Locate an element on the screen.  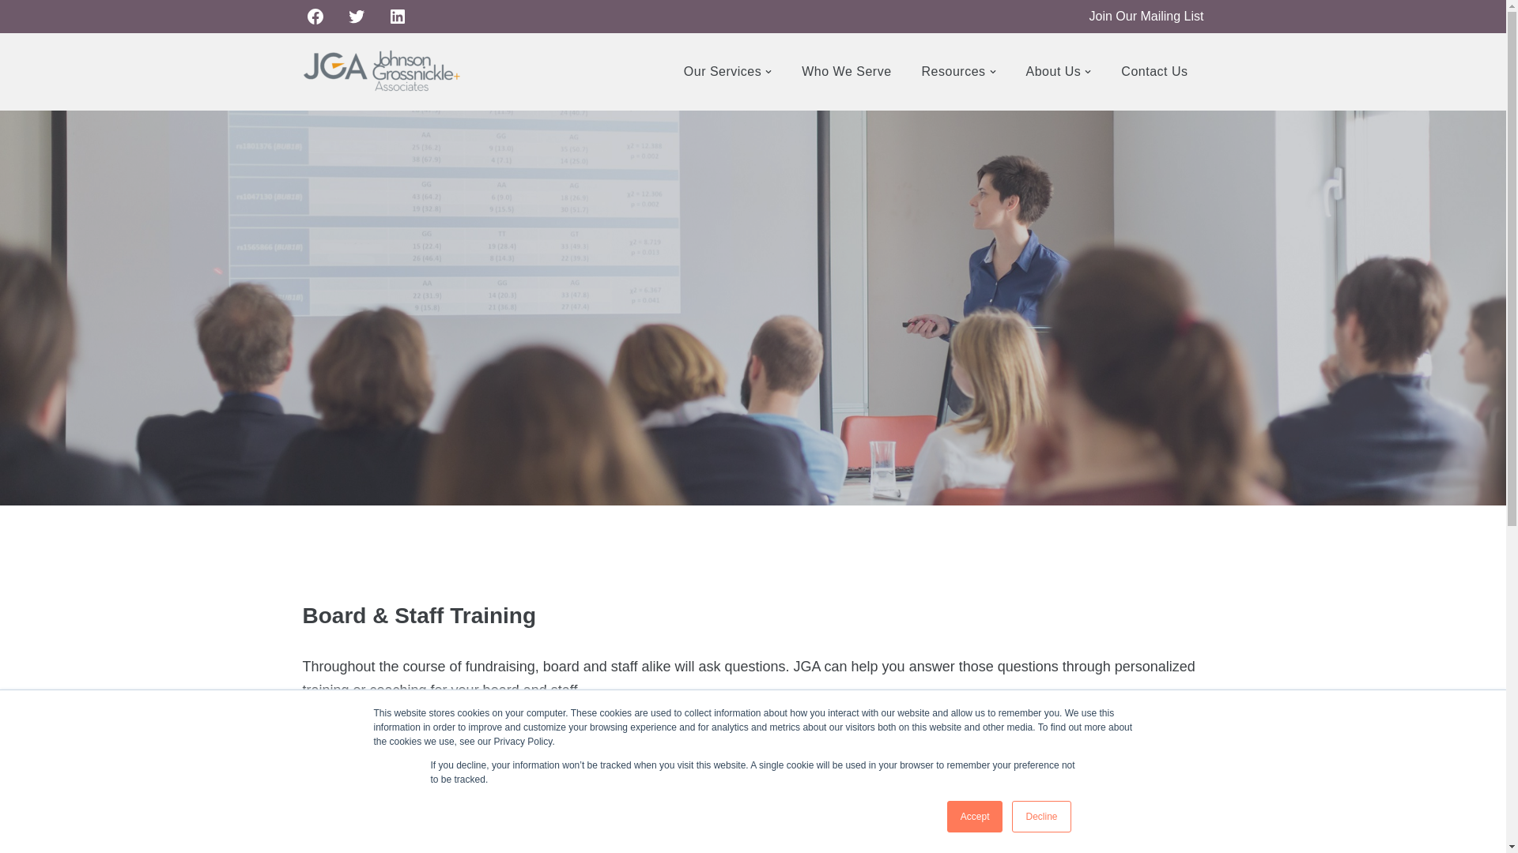
Who We Serve is located at coordinates (846, 71).